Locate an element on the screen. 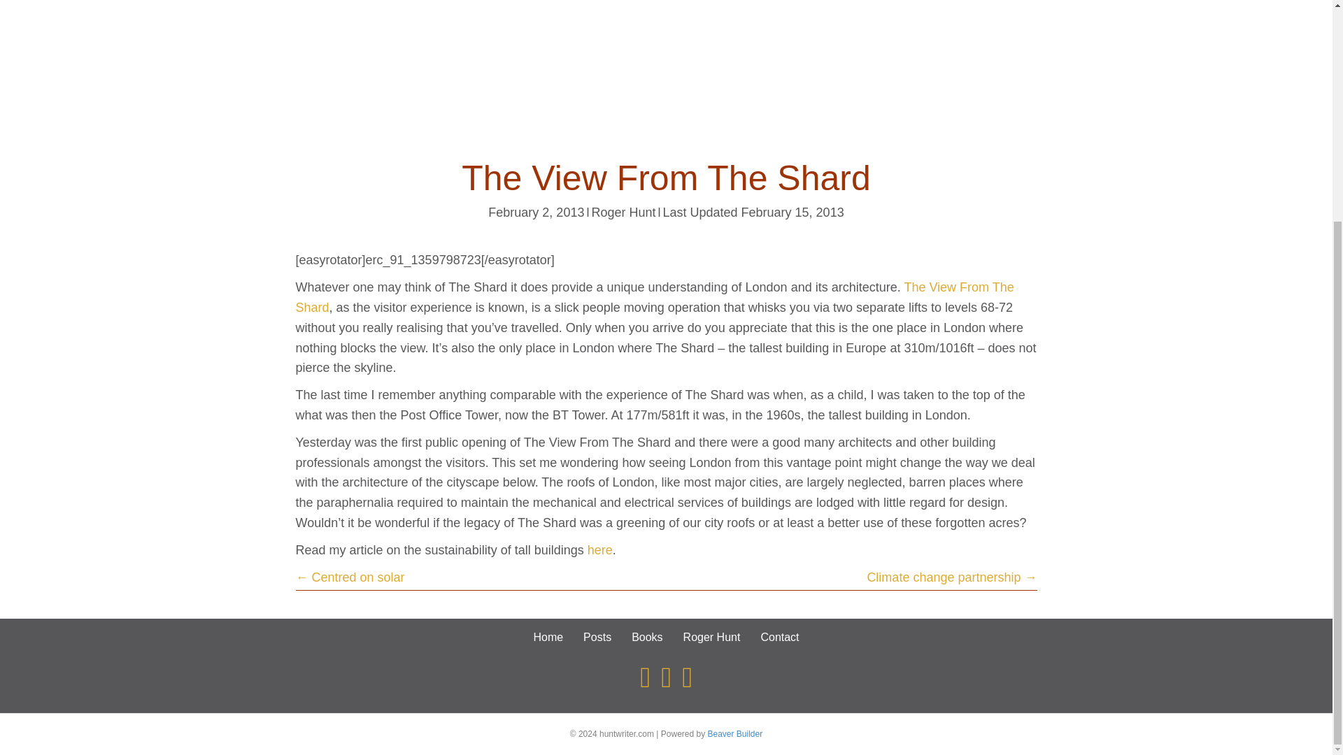 Image resolution: width=1343 pixels, height=755 pixels. Posts is located at coordinates (597, 637).